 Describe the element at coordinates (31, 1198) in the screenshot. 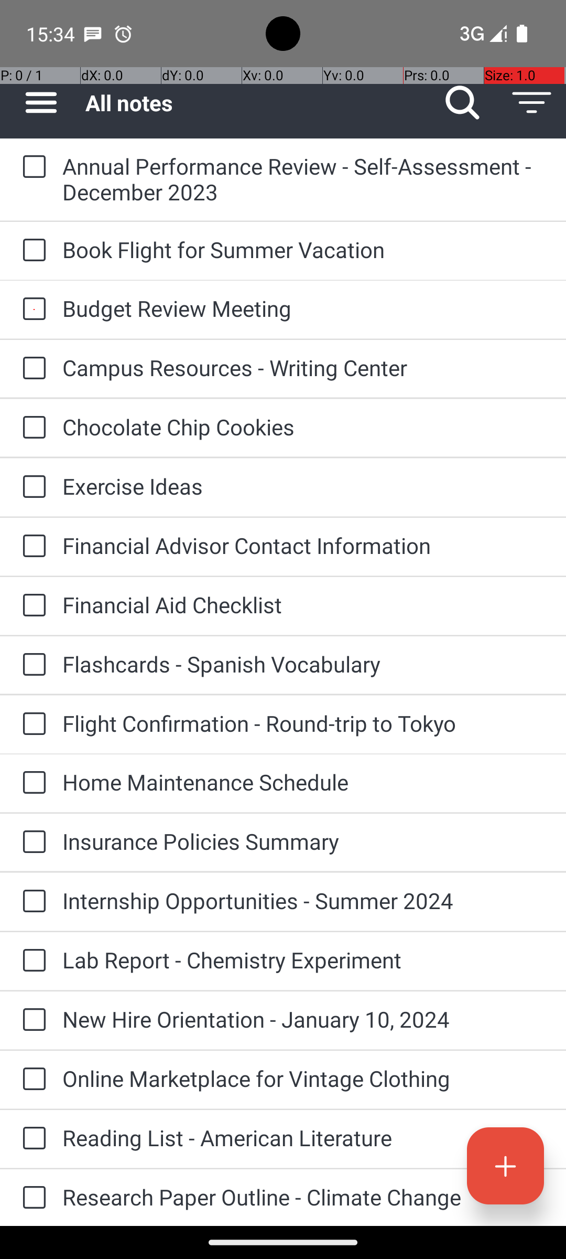

I see `to-do: Research Paper Outline - Climate Change` at that location.